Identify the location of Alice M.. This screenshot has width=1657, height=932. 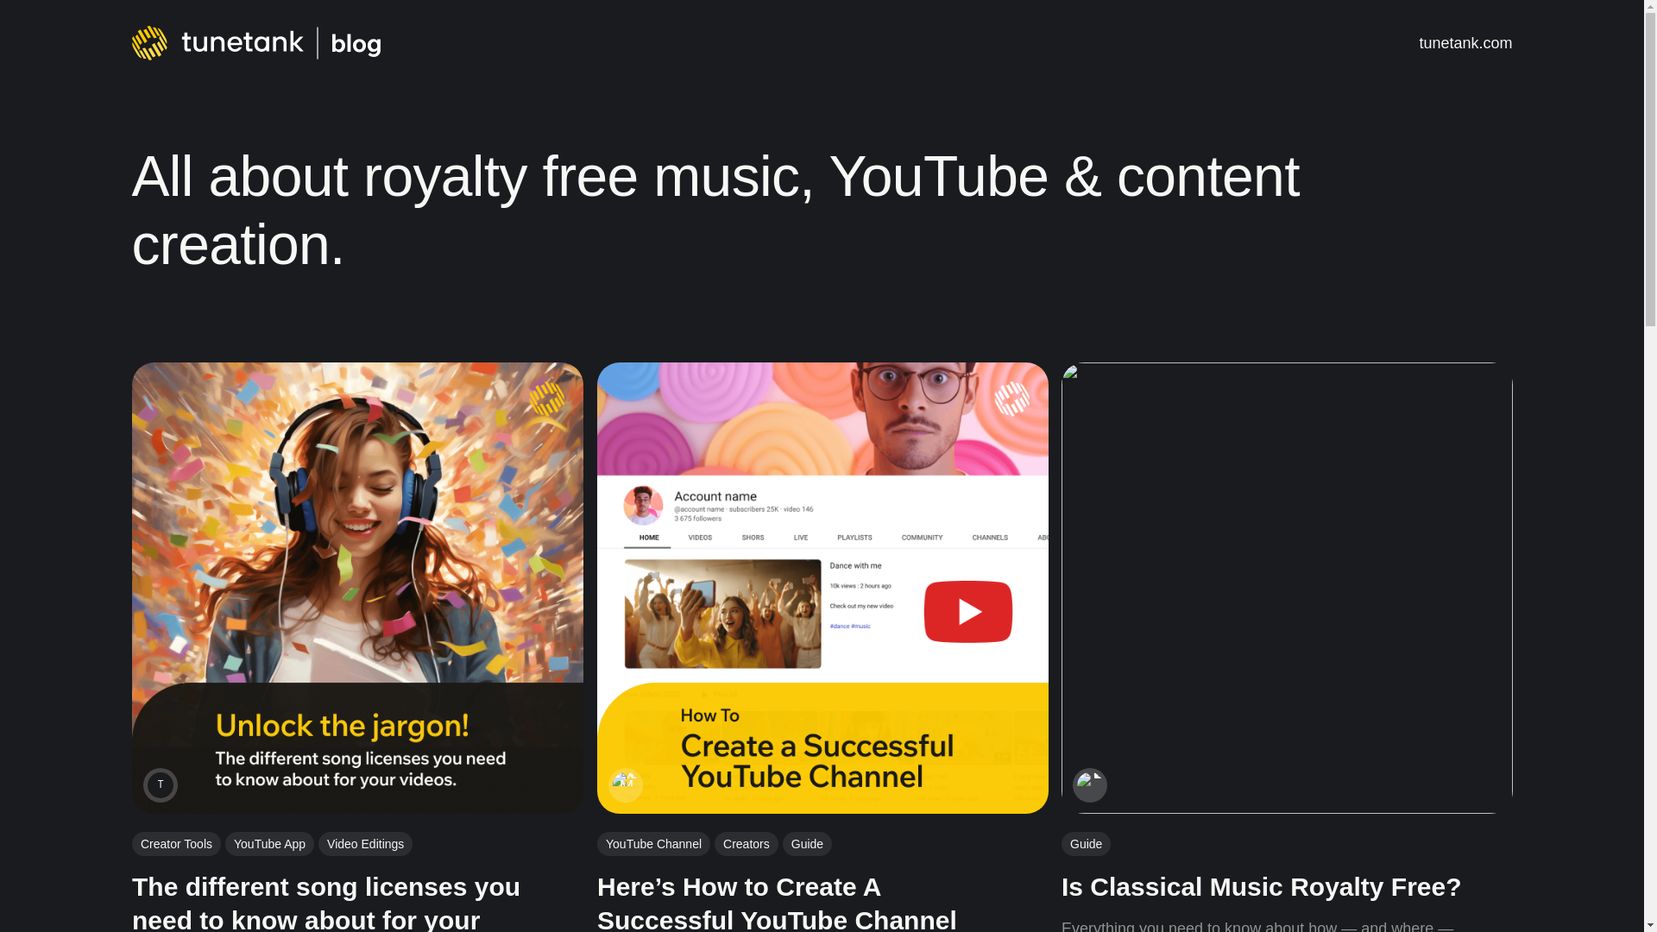
(625, 785).